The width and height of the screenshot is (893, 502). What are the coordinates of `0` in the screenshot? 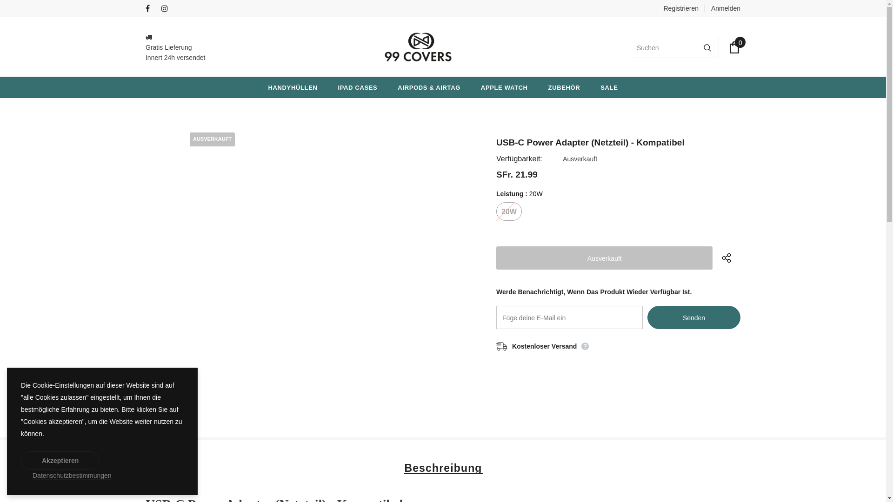 It's located at (734, 47).